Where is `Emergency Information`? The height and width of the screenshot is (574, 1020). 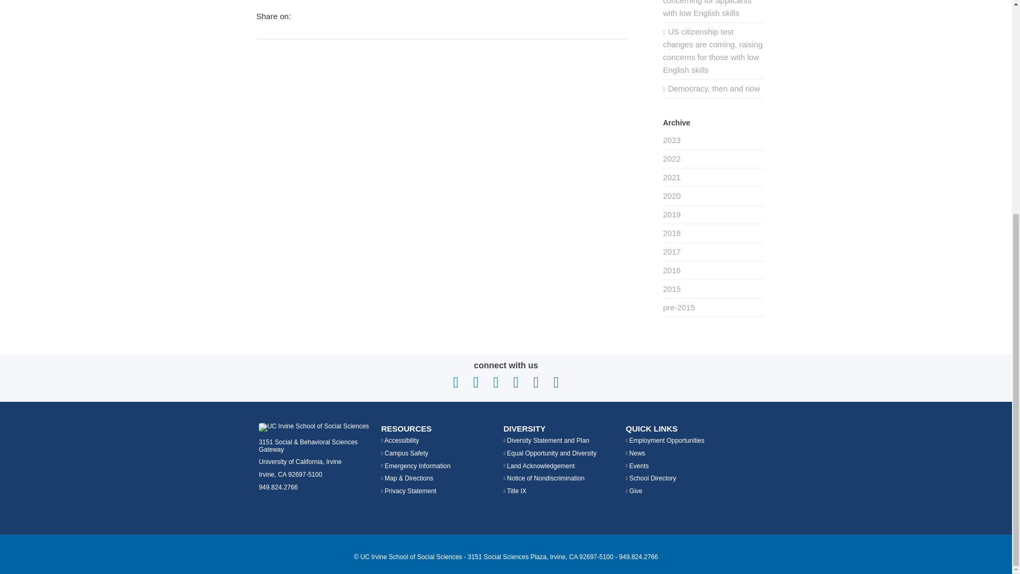 Emergency Information is located at coordinates (415, 466).